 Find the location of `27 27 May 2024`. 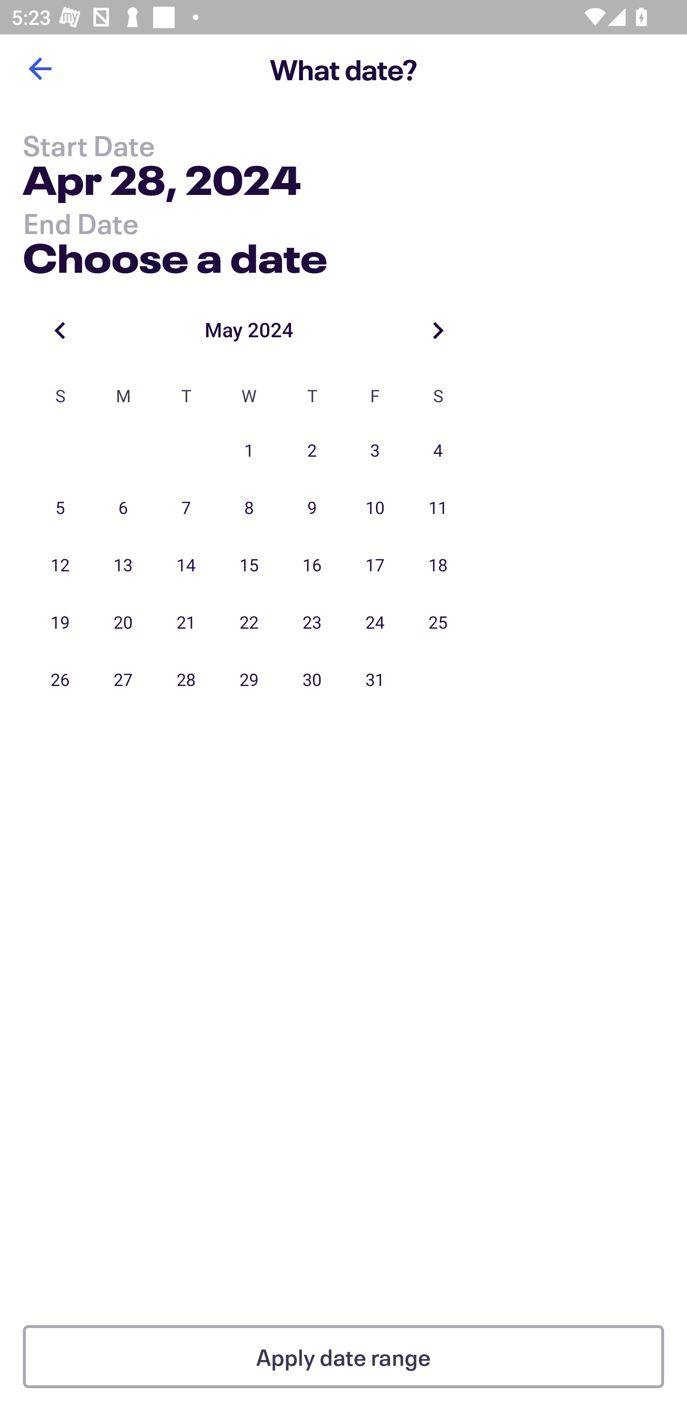

27 27 May 2024 is located at coordinates (123, 680).